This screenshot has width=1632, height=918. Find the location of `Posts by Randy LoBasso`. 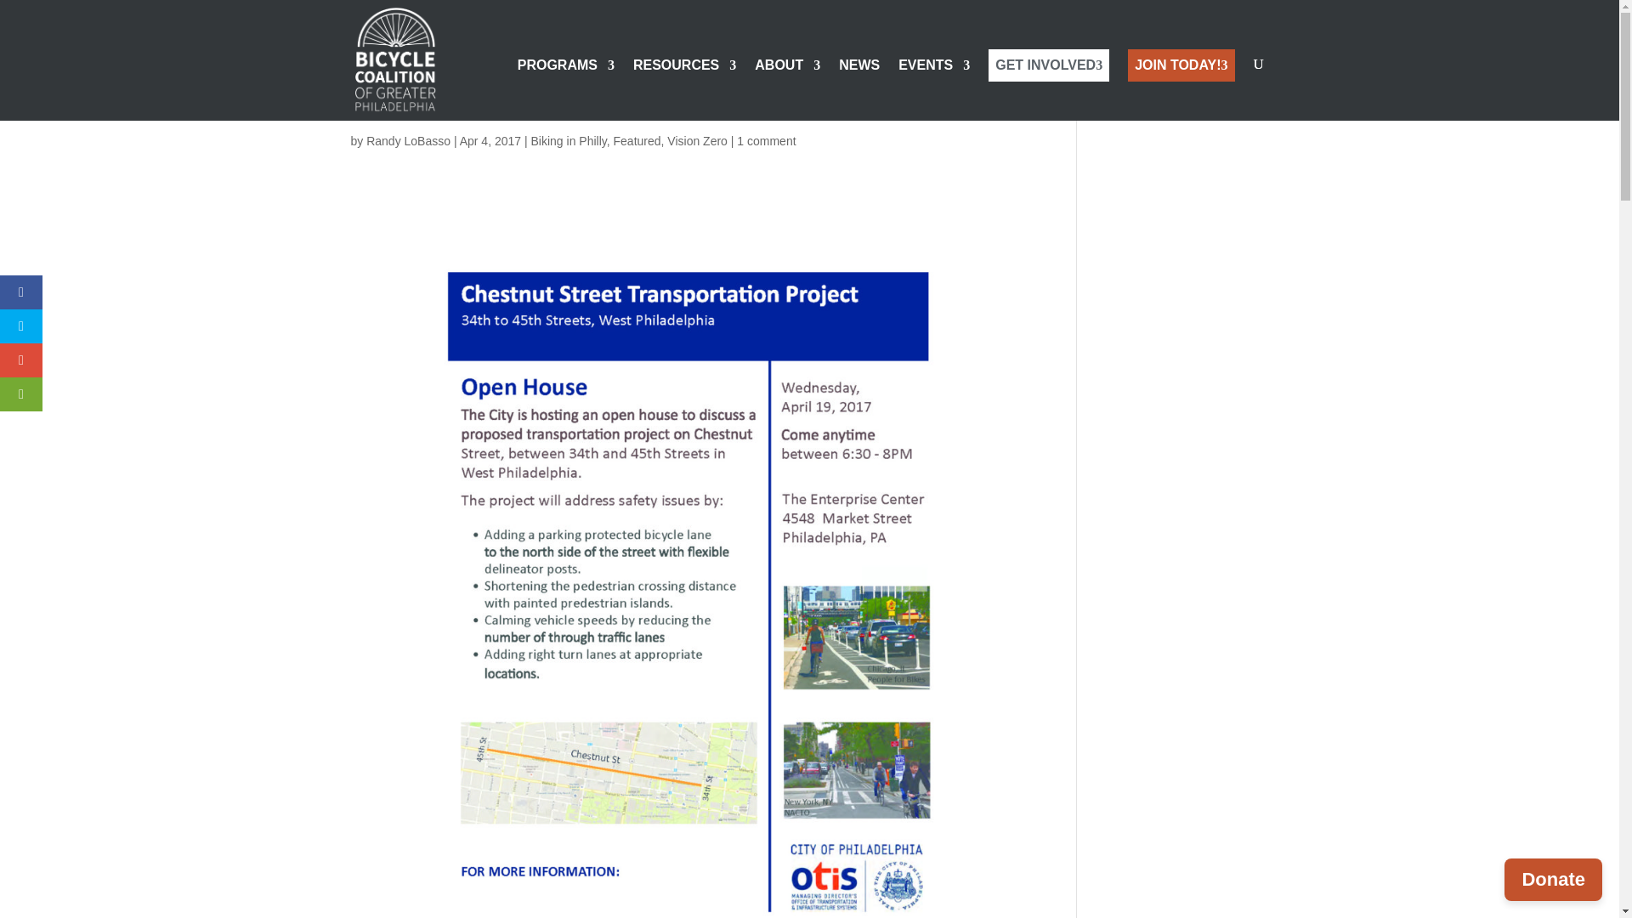

Posts by Randy LoBasso is located at coordinates (408, 140).